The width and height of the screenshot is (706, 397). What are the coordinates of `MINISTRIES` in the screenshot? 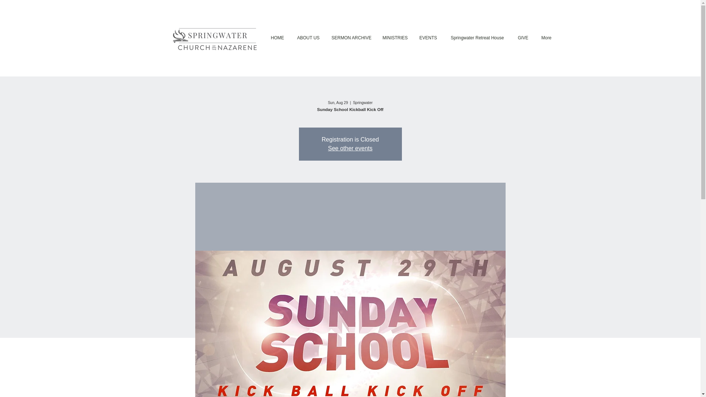 It's located at (395, 37).